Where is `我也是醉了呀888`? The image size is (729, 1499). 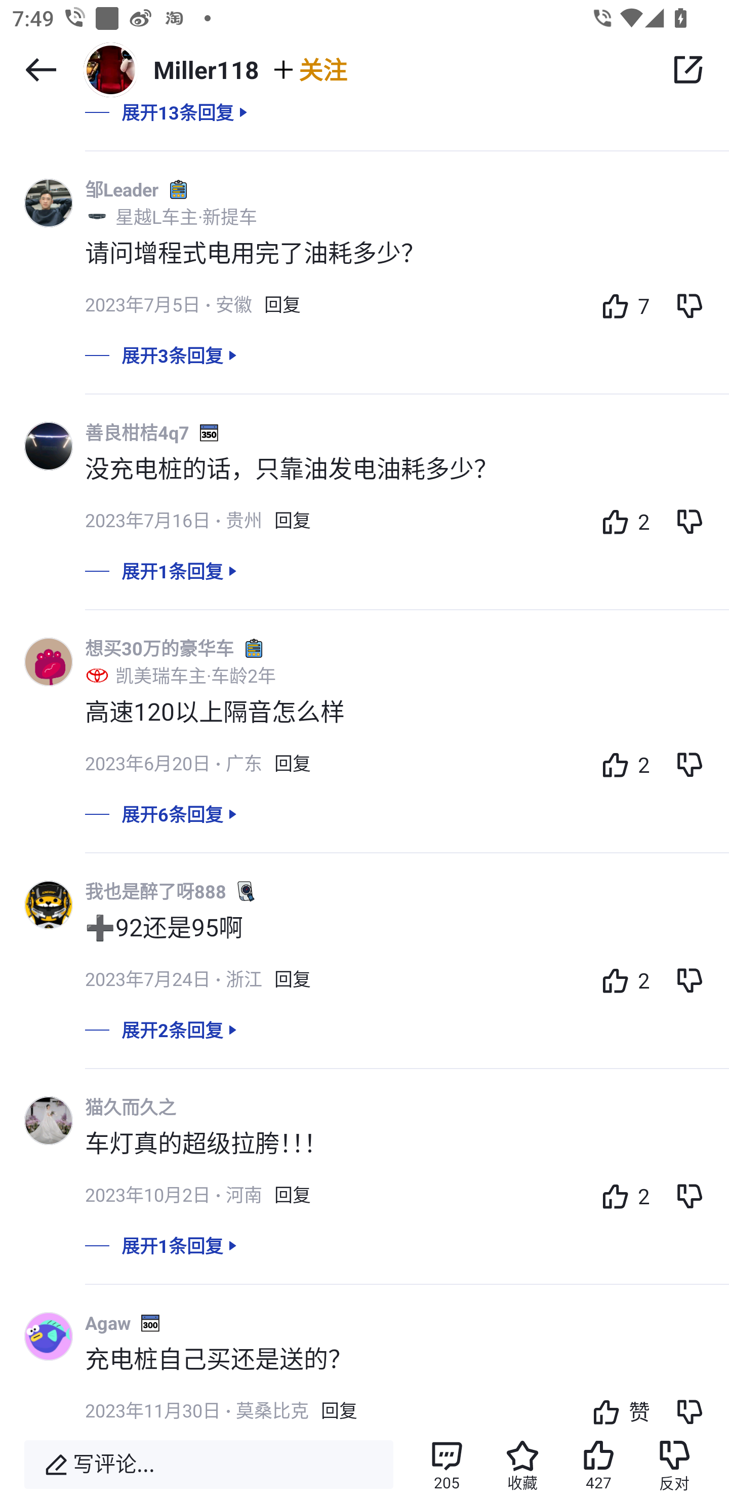
我也是醉了呀888 is located at coordinates (155, 891).